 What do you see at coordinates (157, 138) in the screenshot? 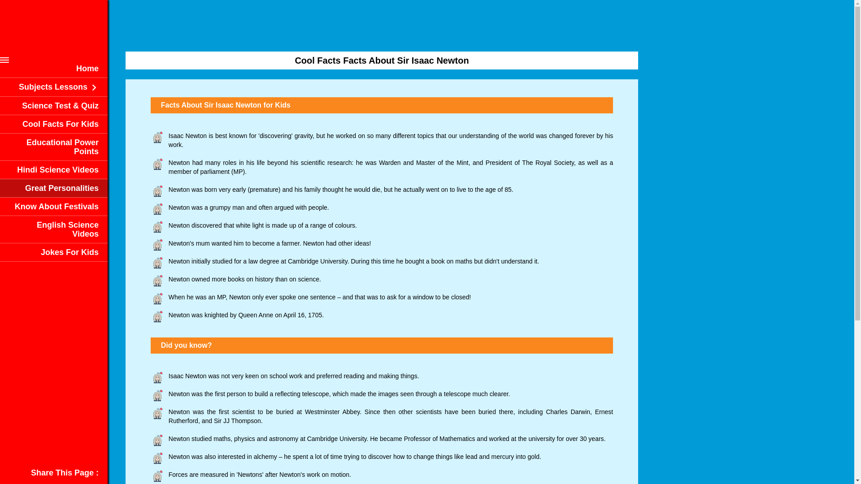
I see `angry` at bounding box center [157, 138].